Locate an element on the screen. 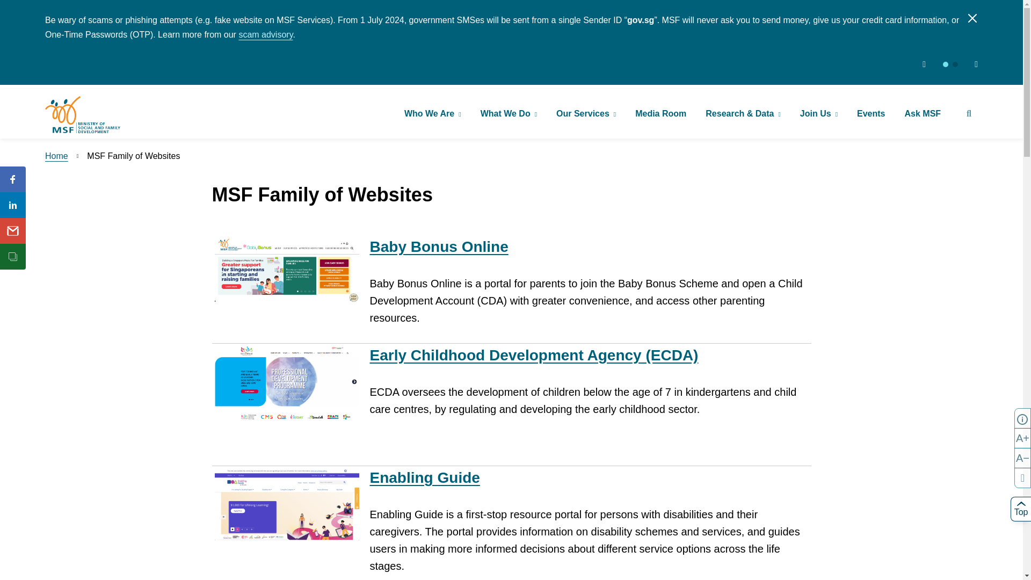 This screenshot has width=1031, height=580. ECDA website is located at coordinates (287, 385).